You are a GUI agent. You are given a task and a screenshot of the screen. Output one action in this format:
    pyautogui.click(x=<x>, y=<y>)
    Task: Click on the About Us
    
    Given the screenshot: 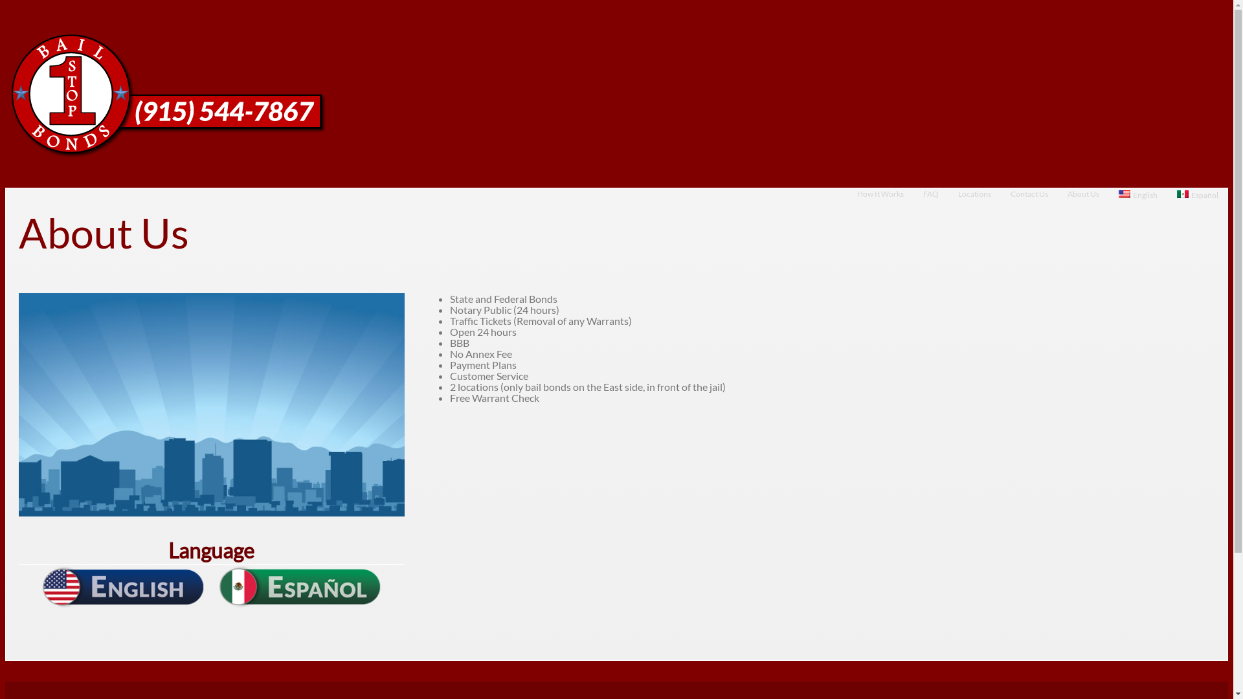 What is the action you would take?
    pyautogui.click(x=1084, y=202)
    